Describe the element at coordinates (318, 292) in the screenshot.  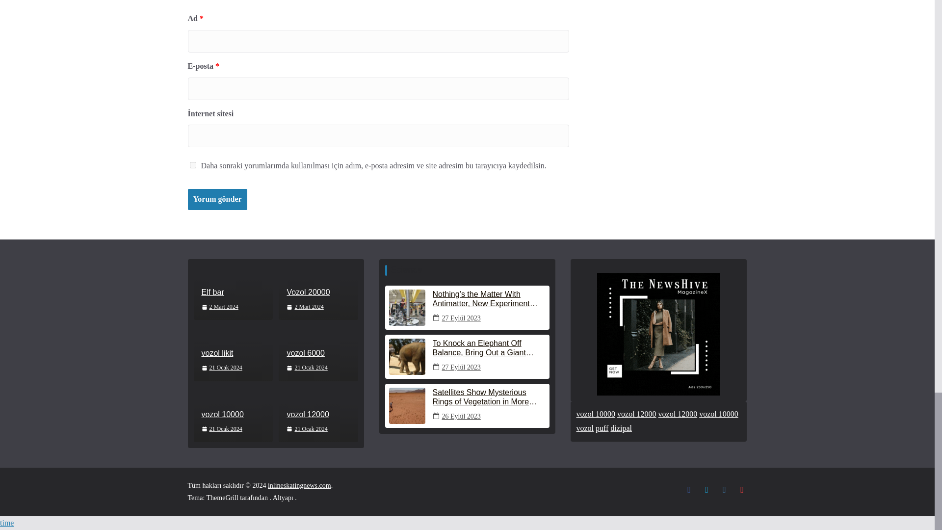
I see `Vozol 20000` at that location.